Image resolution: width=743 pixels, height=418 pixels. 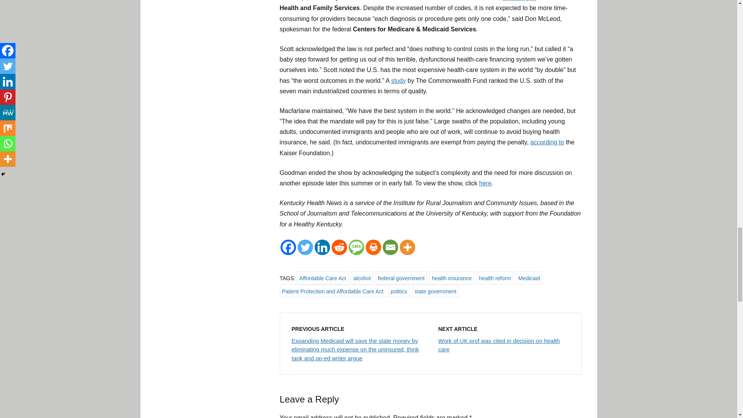 What do you see at coordinates (519, 0) in the screenshot?
I see `according to` at bounding box center [519, 0].